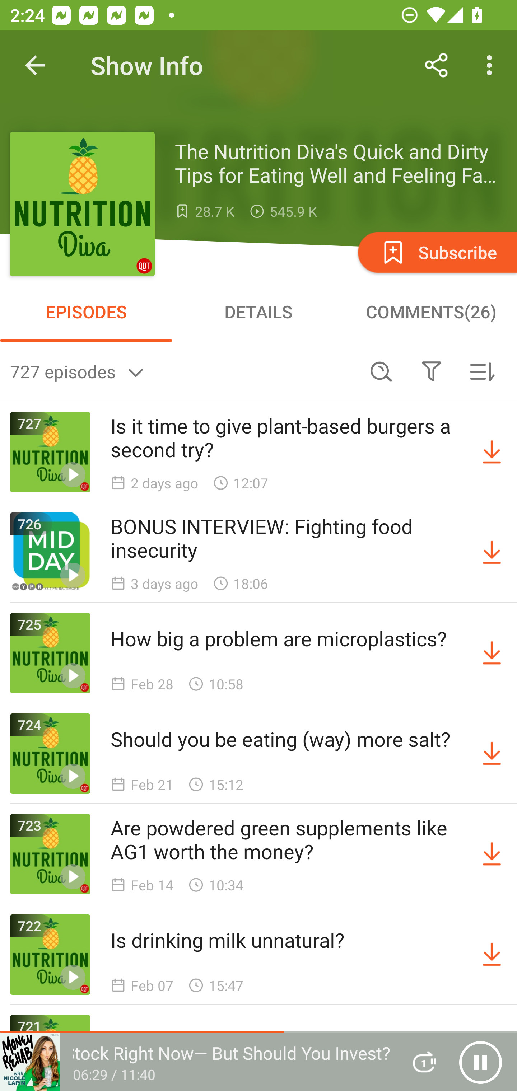 The image size is (517, 1091). What do you see at coordinates (436, 252) in the screenshot?
I see `Subscribe` at bounding box center [436, 252].